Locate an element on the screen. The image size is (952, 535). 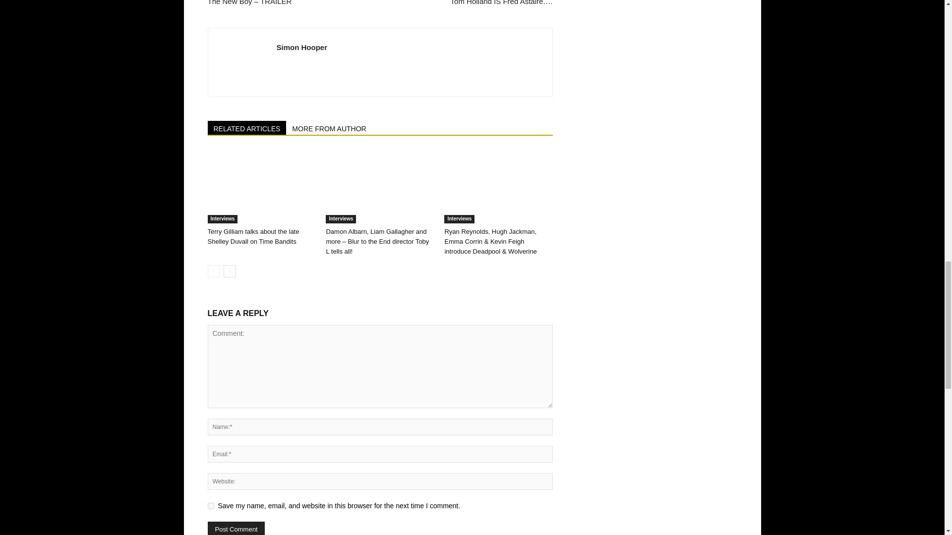
Post Comment is located at coordinates (236, 528).